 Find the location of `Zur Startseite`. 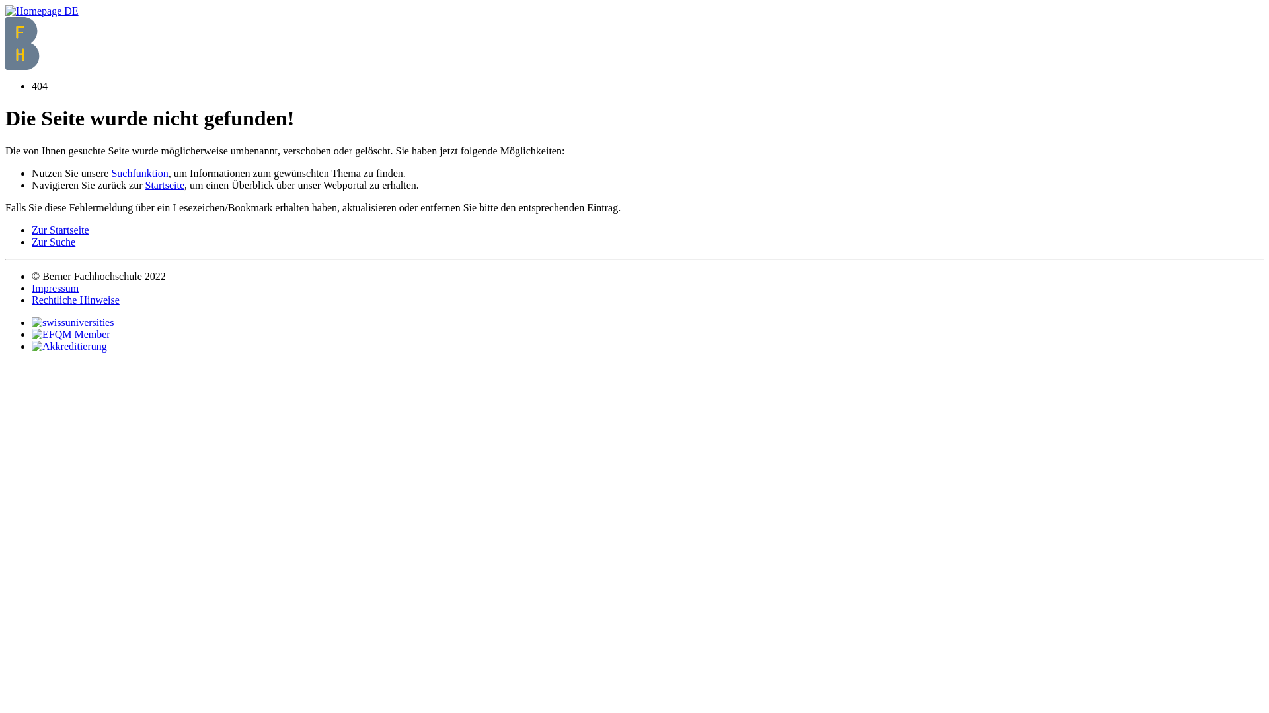

Zur Startseite is located at coordinates (61, 230).